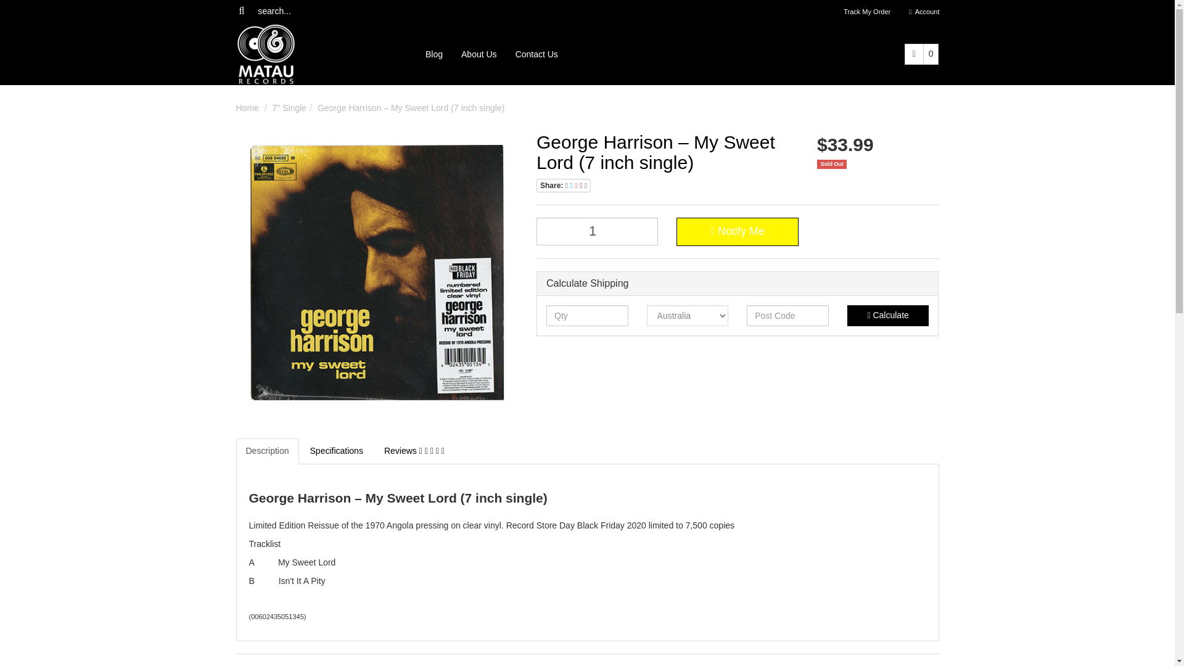 The height and width of the screenshot is (666, 1184). Describe the element at coordinates (337, 451) in the screenshot. I see `Specifications` at that location.